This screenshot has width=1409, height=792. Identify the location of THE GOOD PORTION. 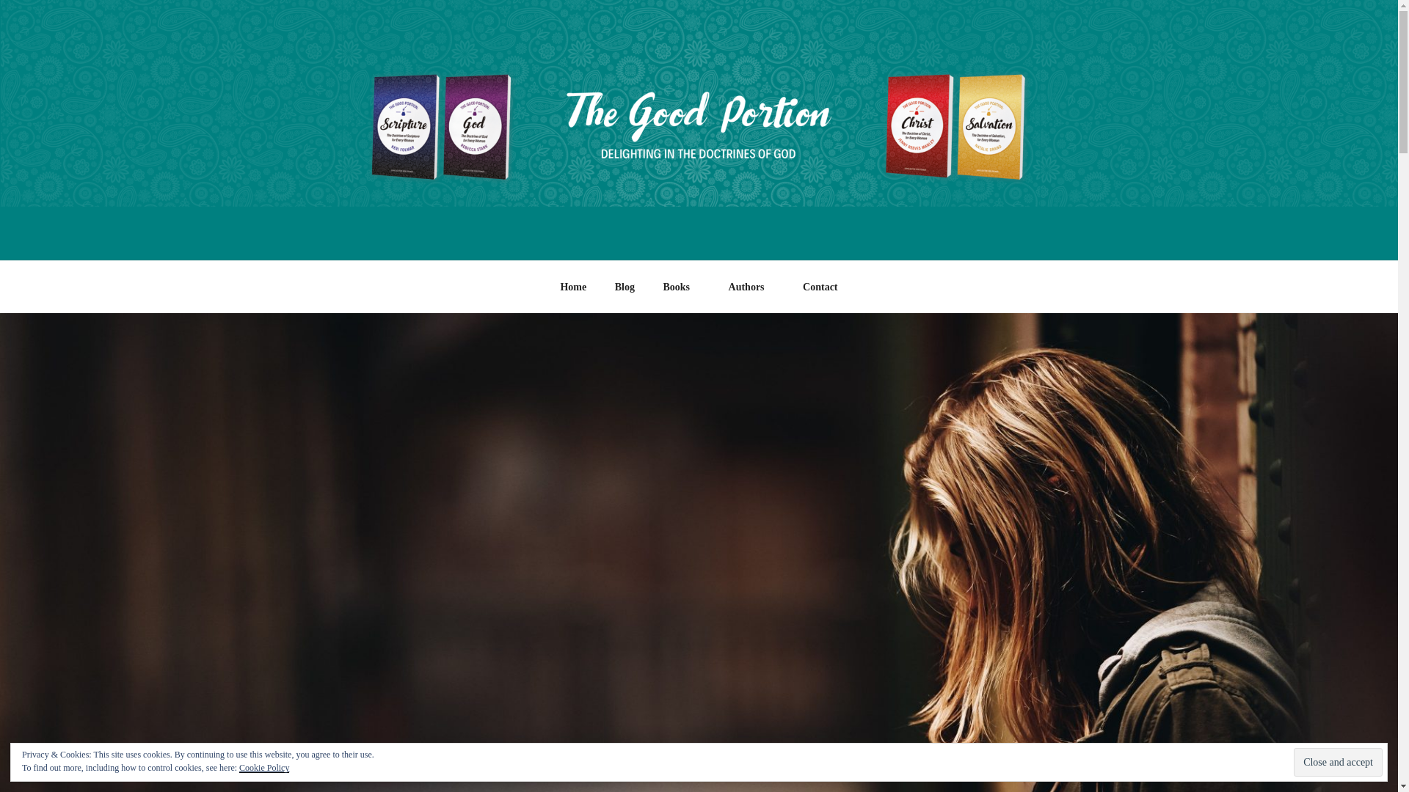
(520, 207).